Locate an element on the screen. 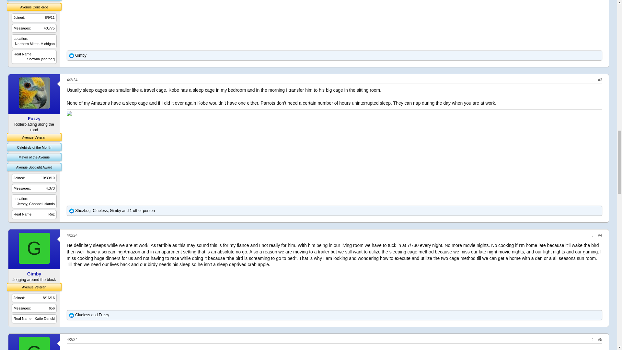 Image resolution: width=622 pixels, height=350 pixels. Northern Mitten Michigan is located at coordinates (35, 43).